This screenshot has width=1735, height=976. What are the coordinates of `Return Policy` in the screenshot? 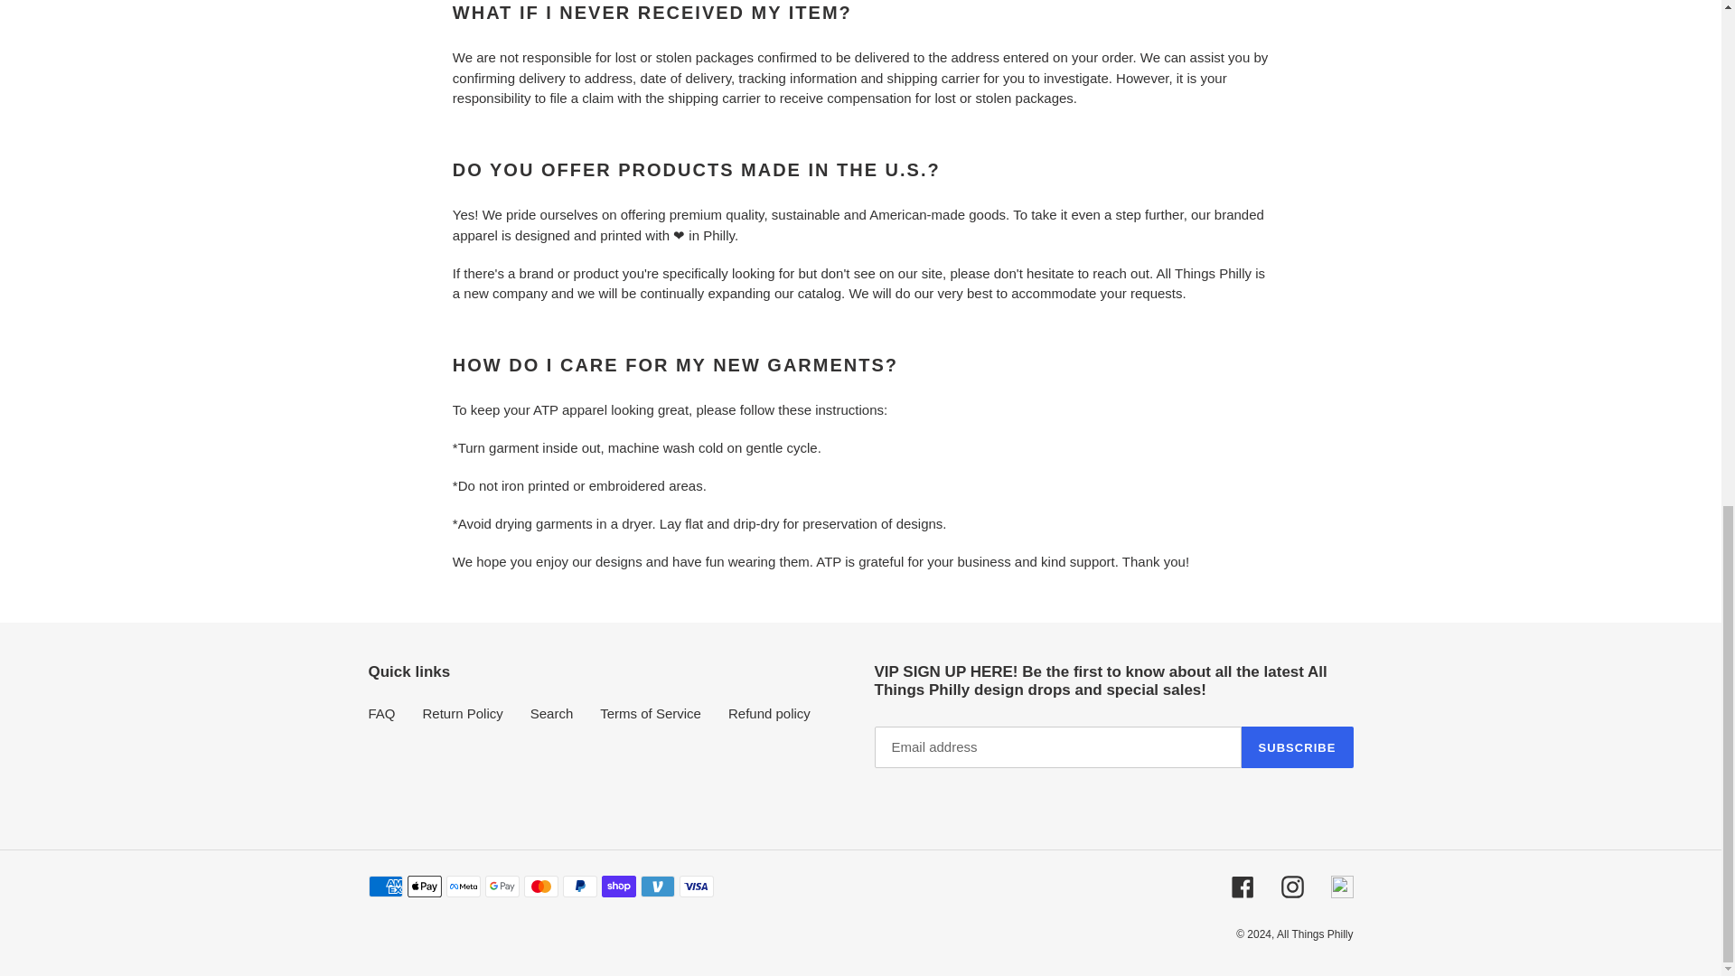 It's located at (463, 713).